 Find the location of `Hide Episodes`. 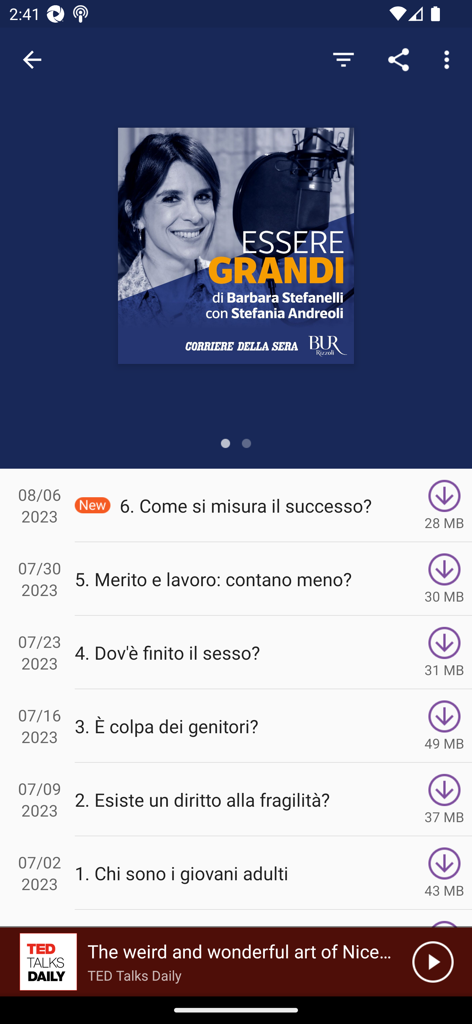

Hide Episodes is located at coordinates (343, 59).